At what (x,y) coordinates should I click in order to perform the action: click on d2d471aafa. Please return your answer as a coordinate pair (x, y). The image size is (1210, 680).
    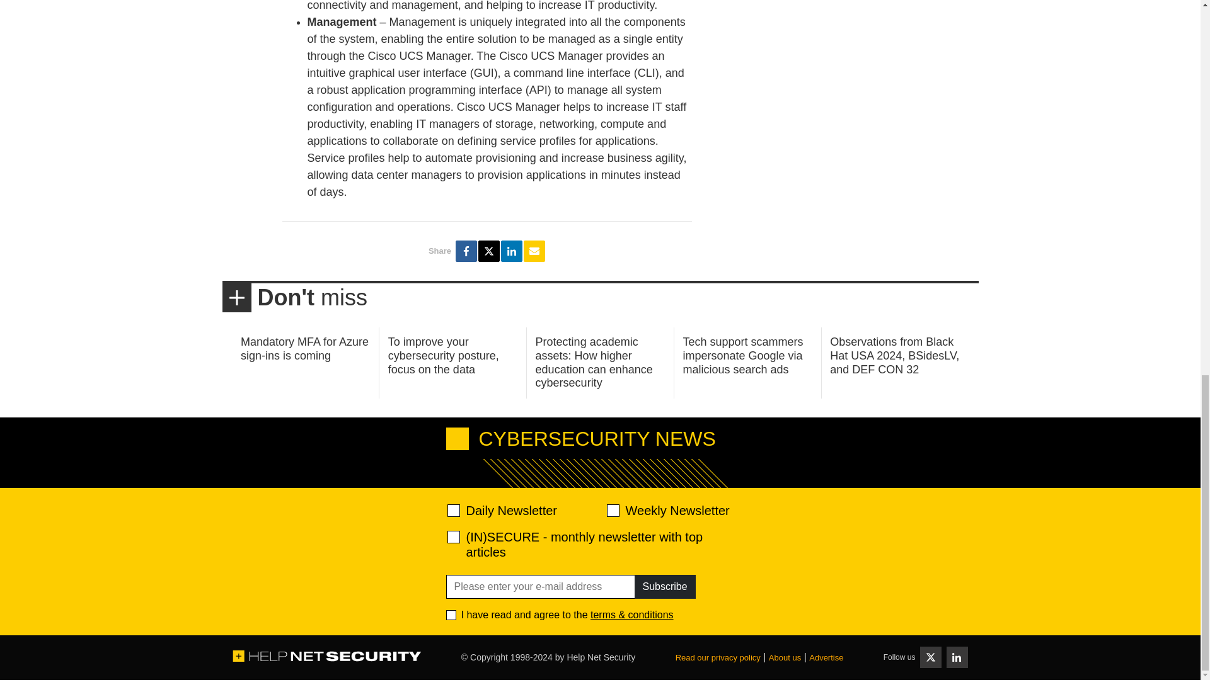
    Looking at the image, I should click on (612, 510).